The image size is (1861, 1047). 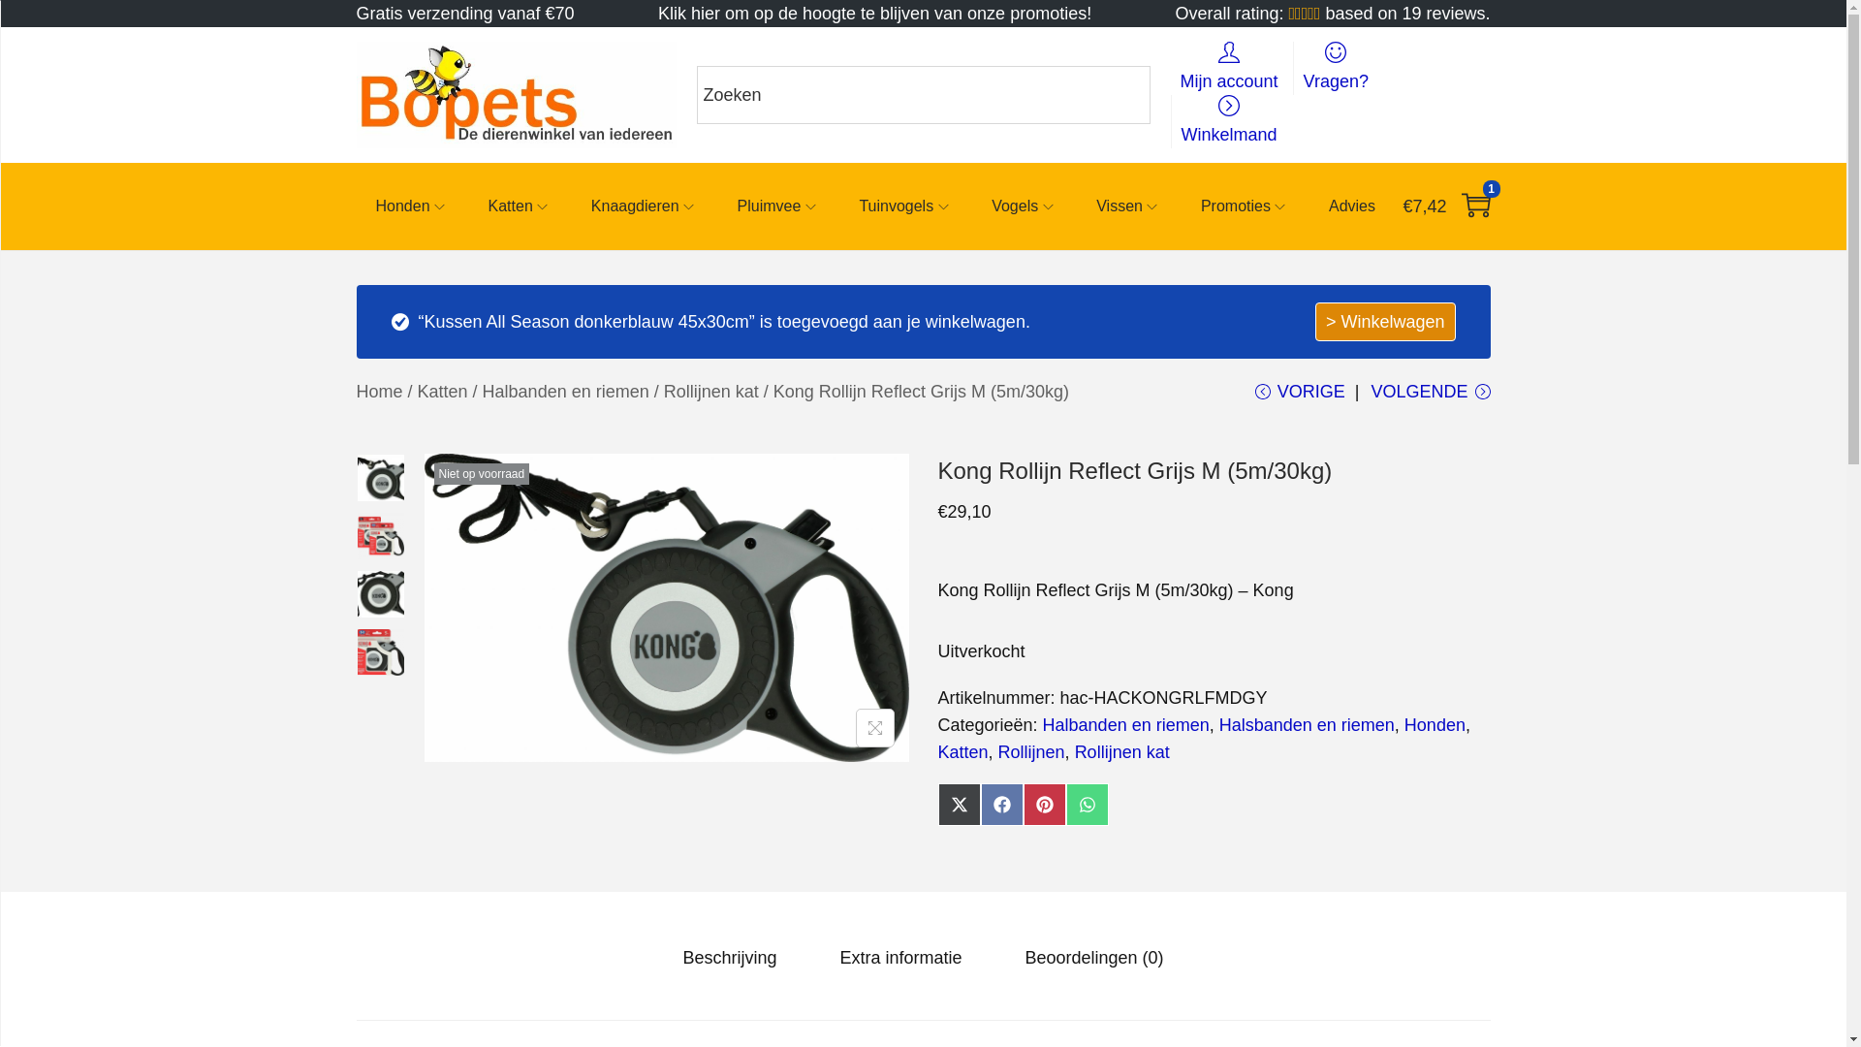 What do you see at coordinates (963, 752) in the screenshot?
I see `Katten` at bounding box center [963, 752].